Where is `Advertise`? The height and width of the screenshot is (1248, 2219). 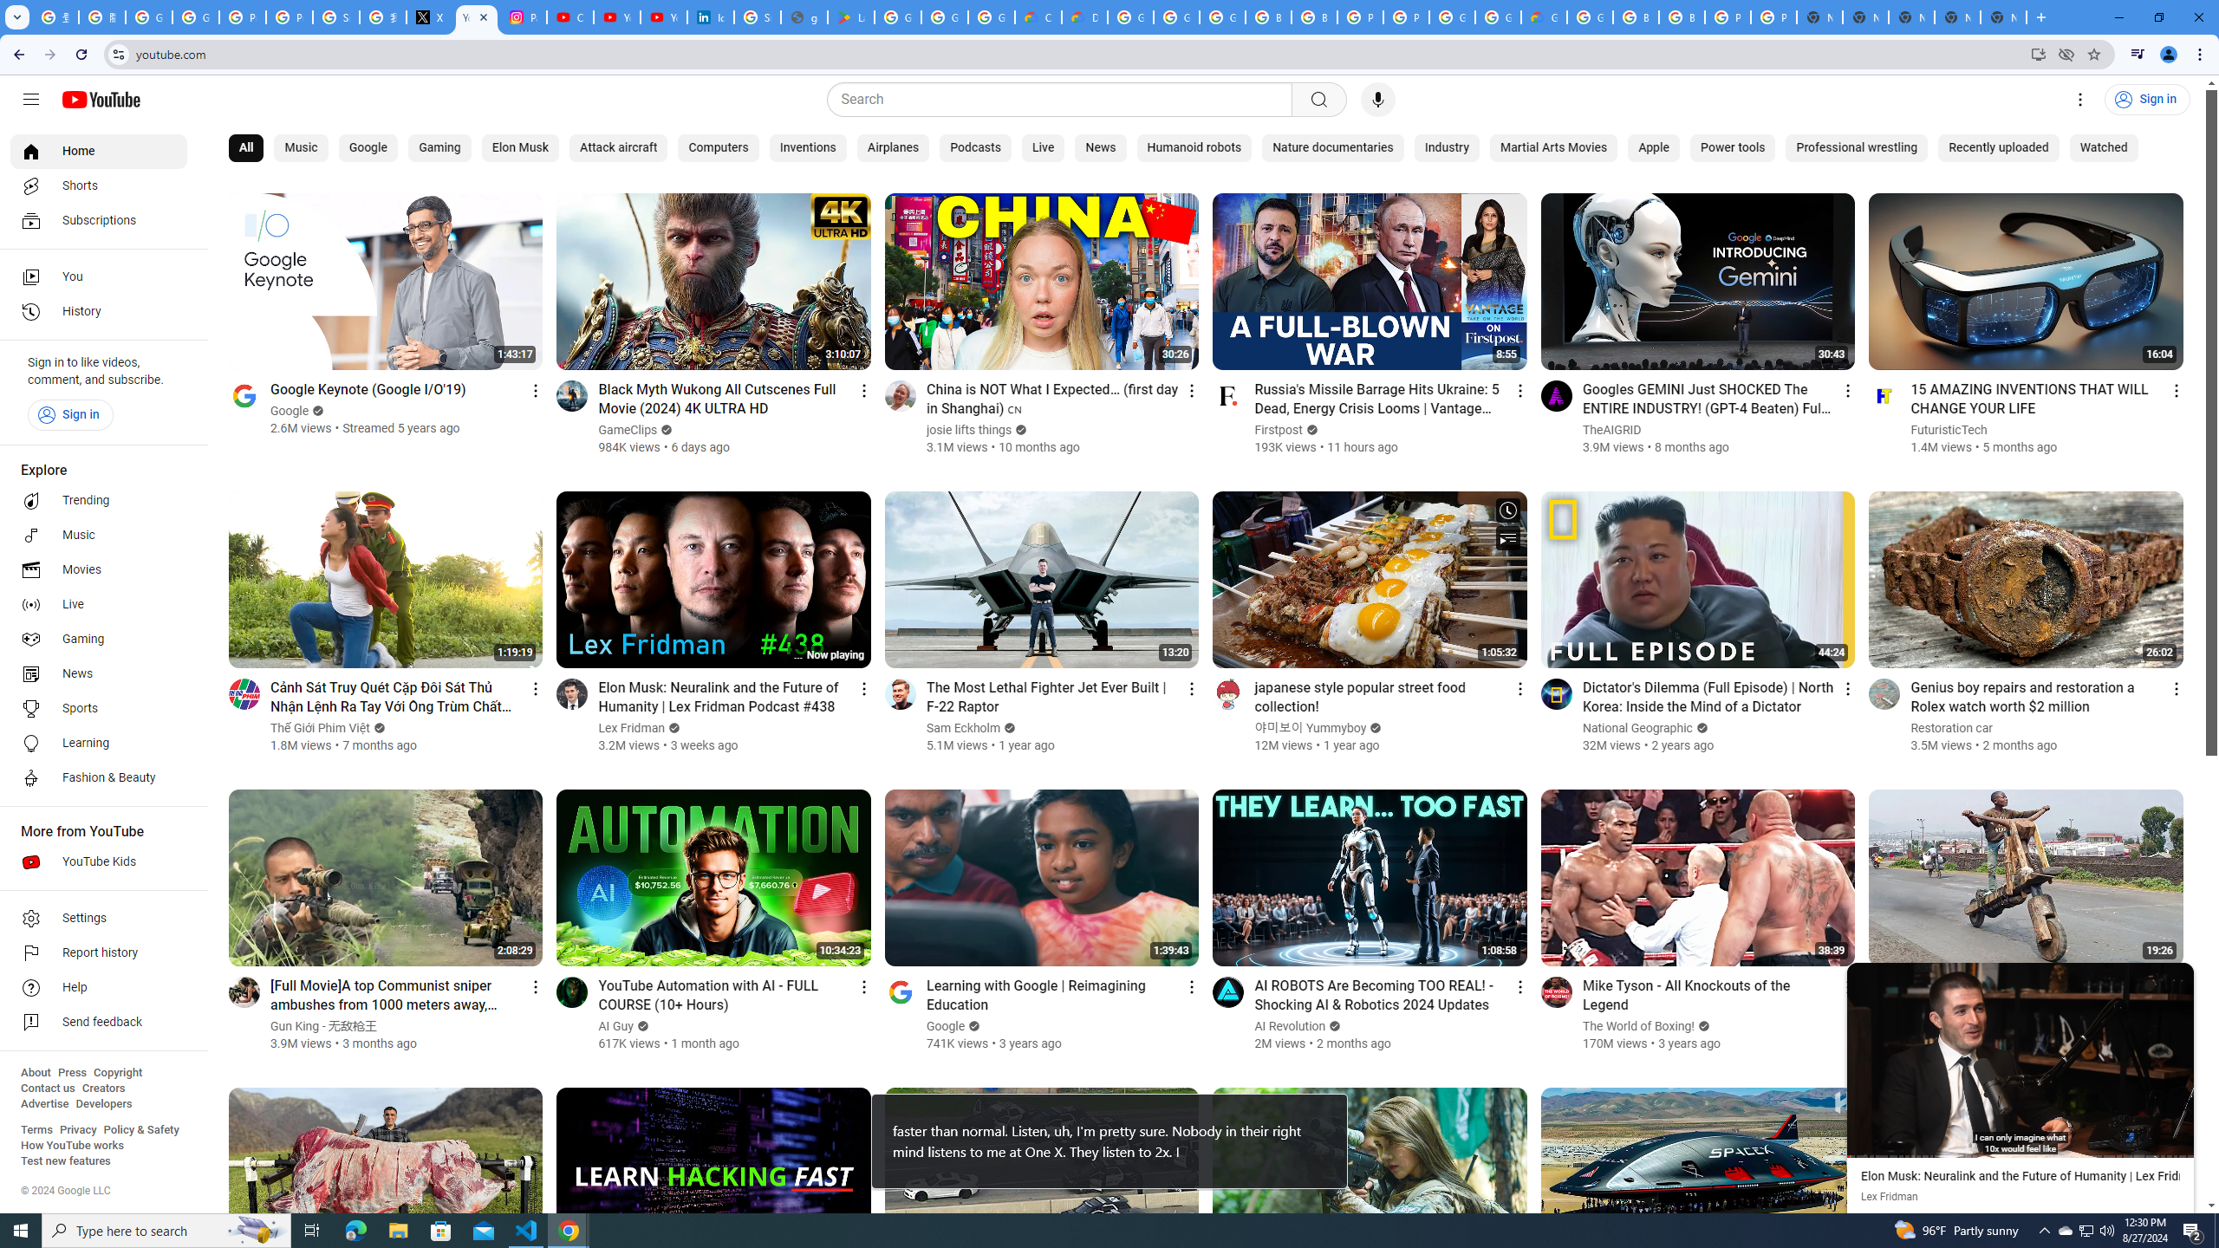
Advertise is located at coordinates (44, 1104).